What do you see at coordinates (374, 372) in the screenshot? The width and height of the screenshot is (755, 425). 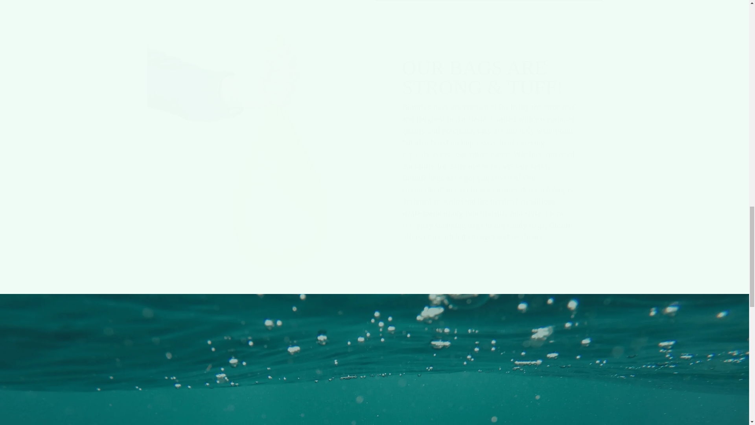 I see `130,000 TONNES` at bounding box center [374, 372].